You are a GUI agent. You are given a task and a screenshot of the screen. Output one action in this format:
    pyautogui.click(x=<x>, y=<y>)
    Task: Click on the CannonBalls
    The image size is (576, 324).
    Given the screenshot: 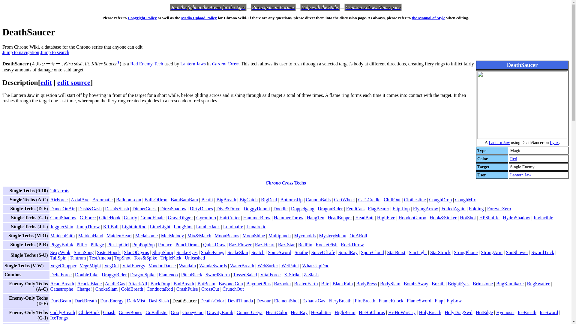 What is the action you would take?
    pyautogui.click(x=318, y=199)
    